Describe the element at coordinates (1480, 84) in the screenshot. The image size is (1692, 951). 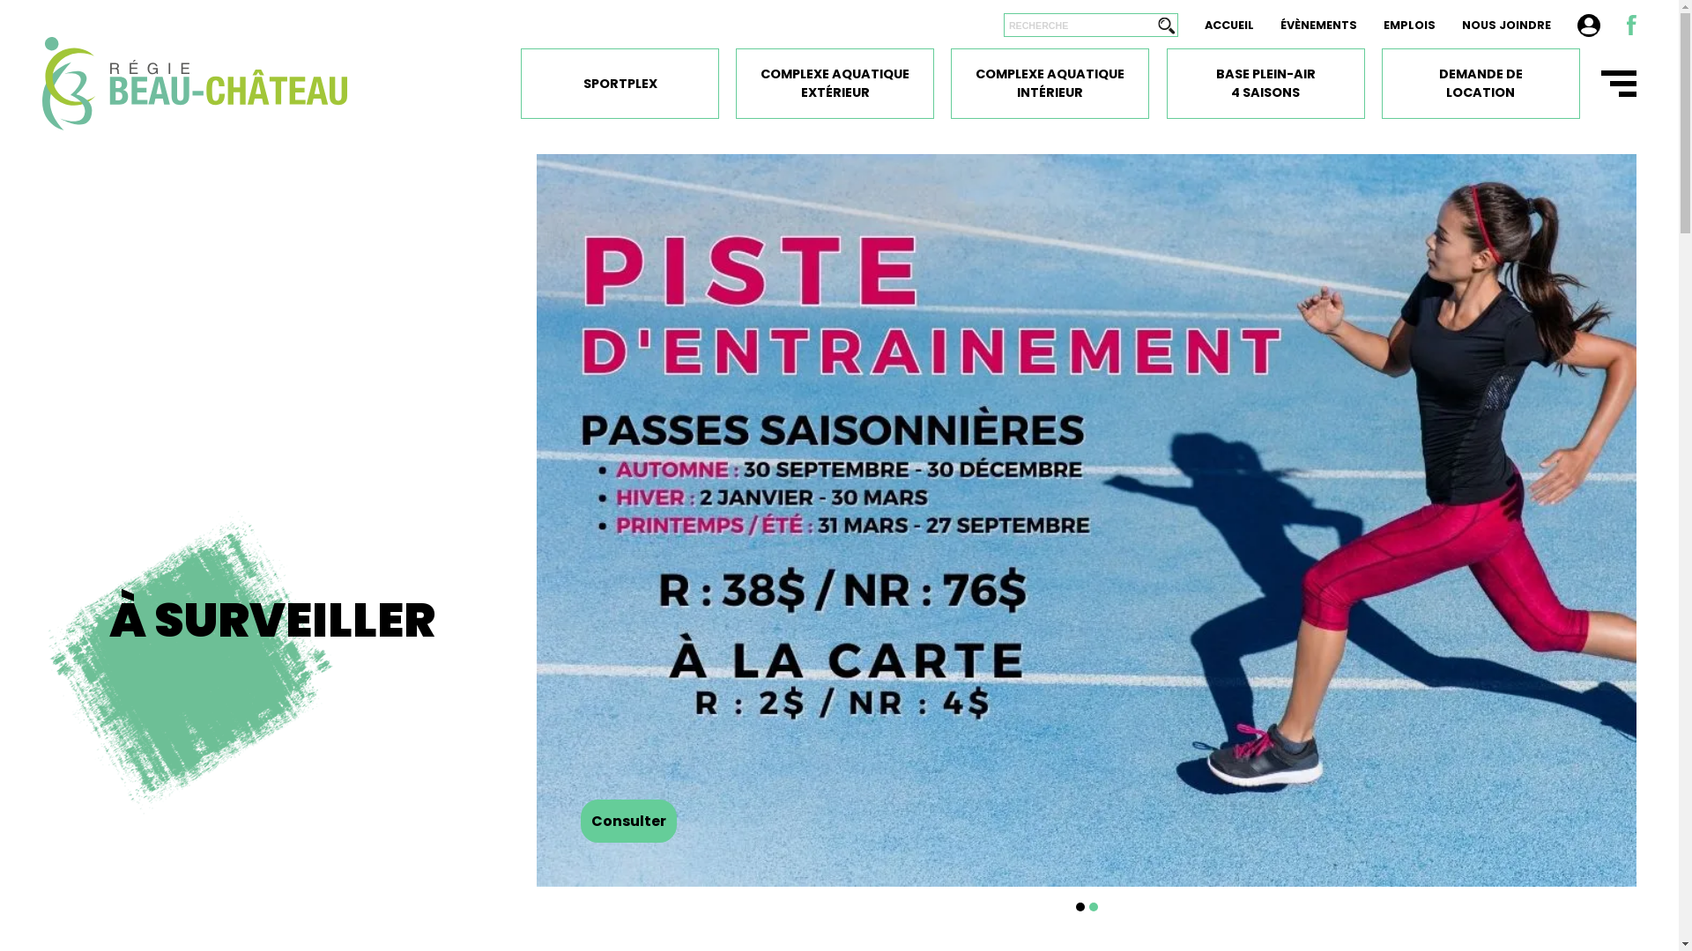
I see `DEMANDE DE
LOCATION` at that location.